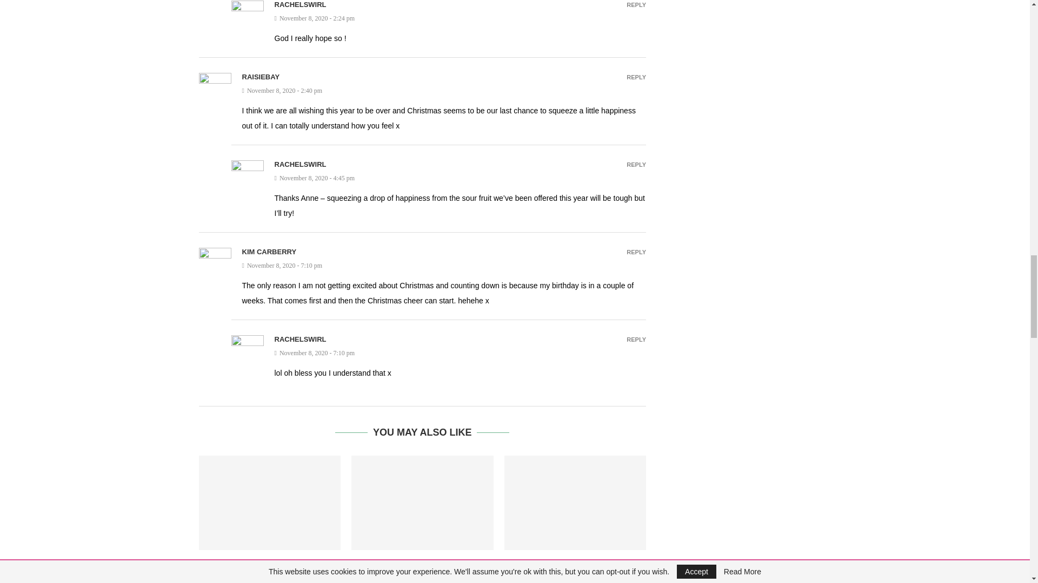 Image resolution: width=1038 pixels, height=583 pixels. I want to click on Sunday, November 8, 2020, 7:10 pm, so click(461, 353).